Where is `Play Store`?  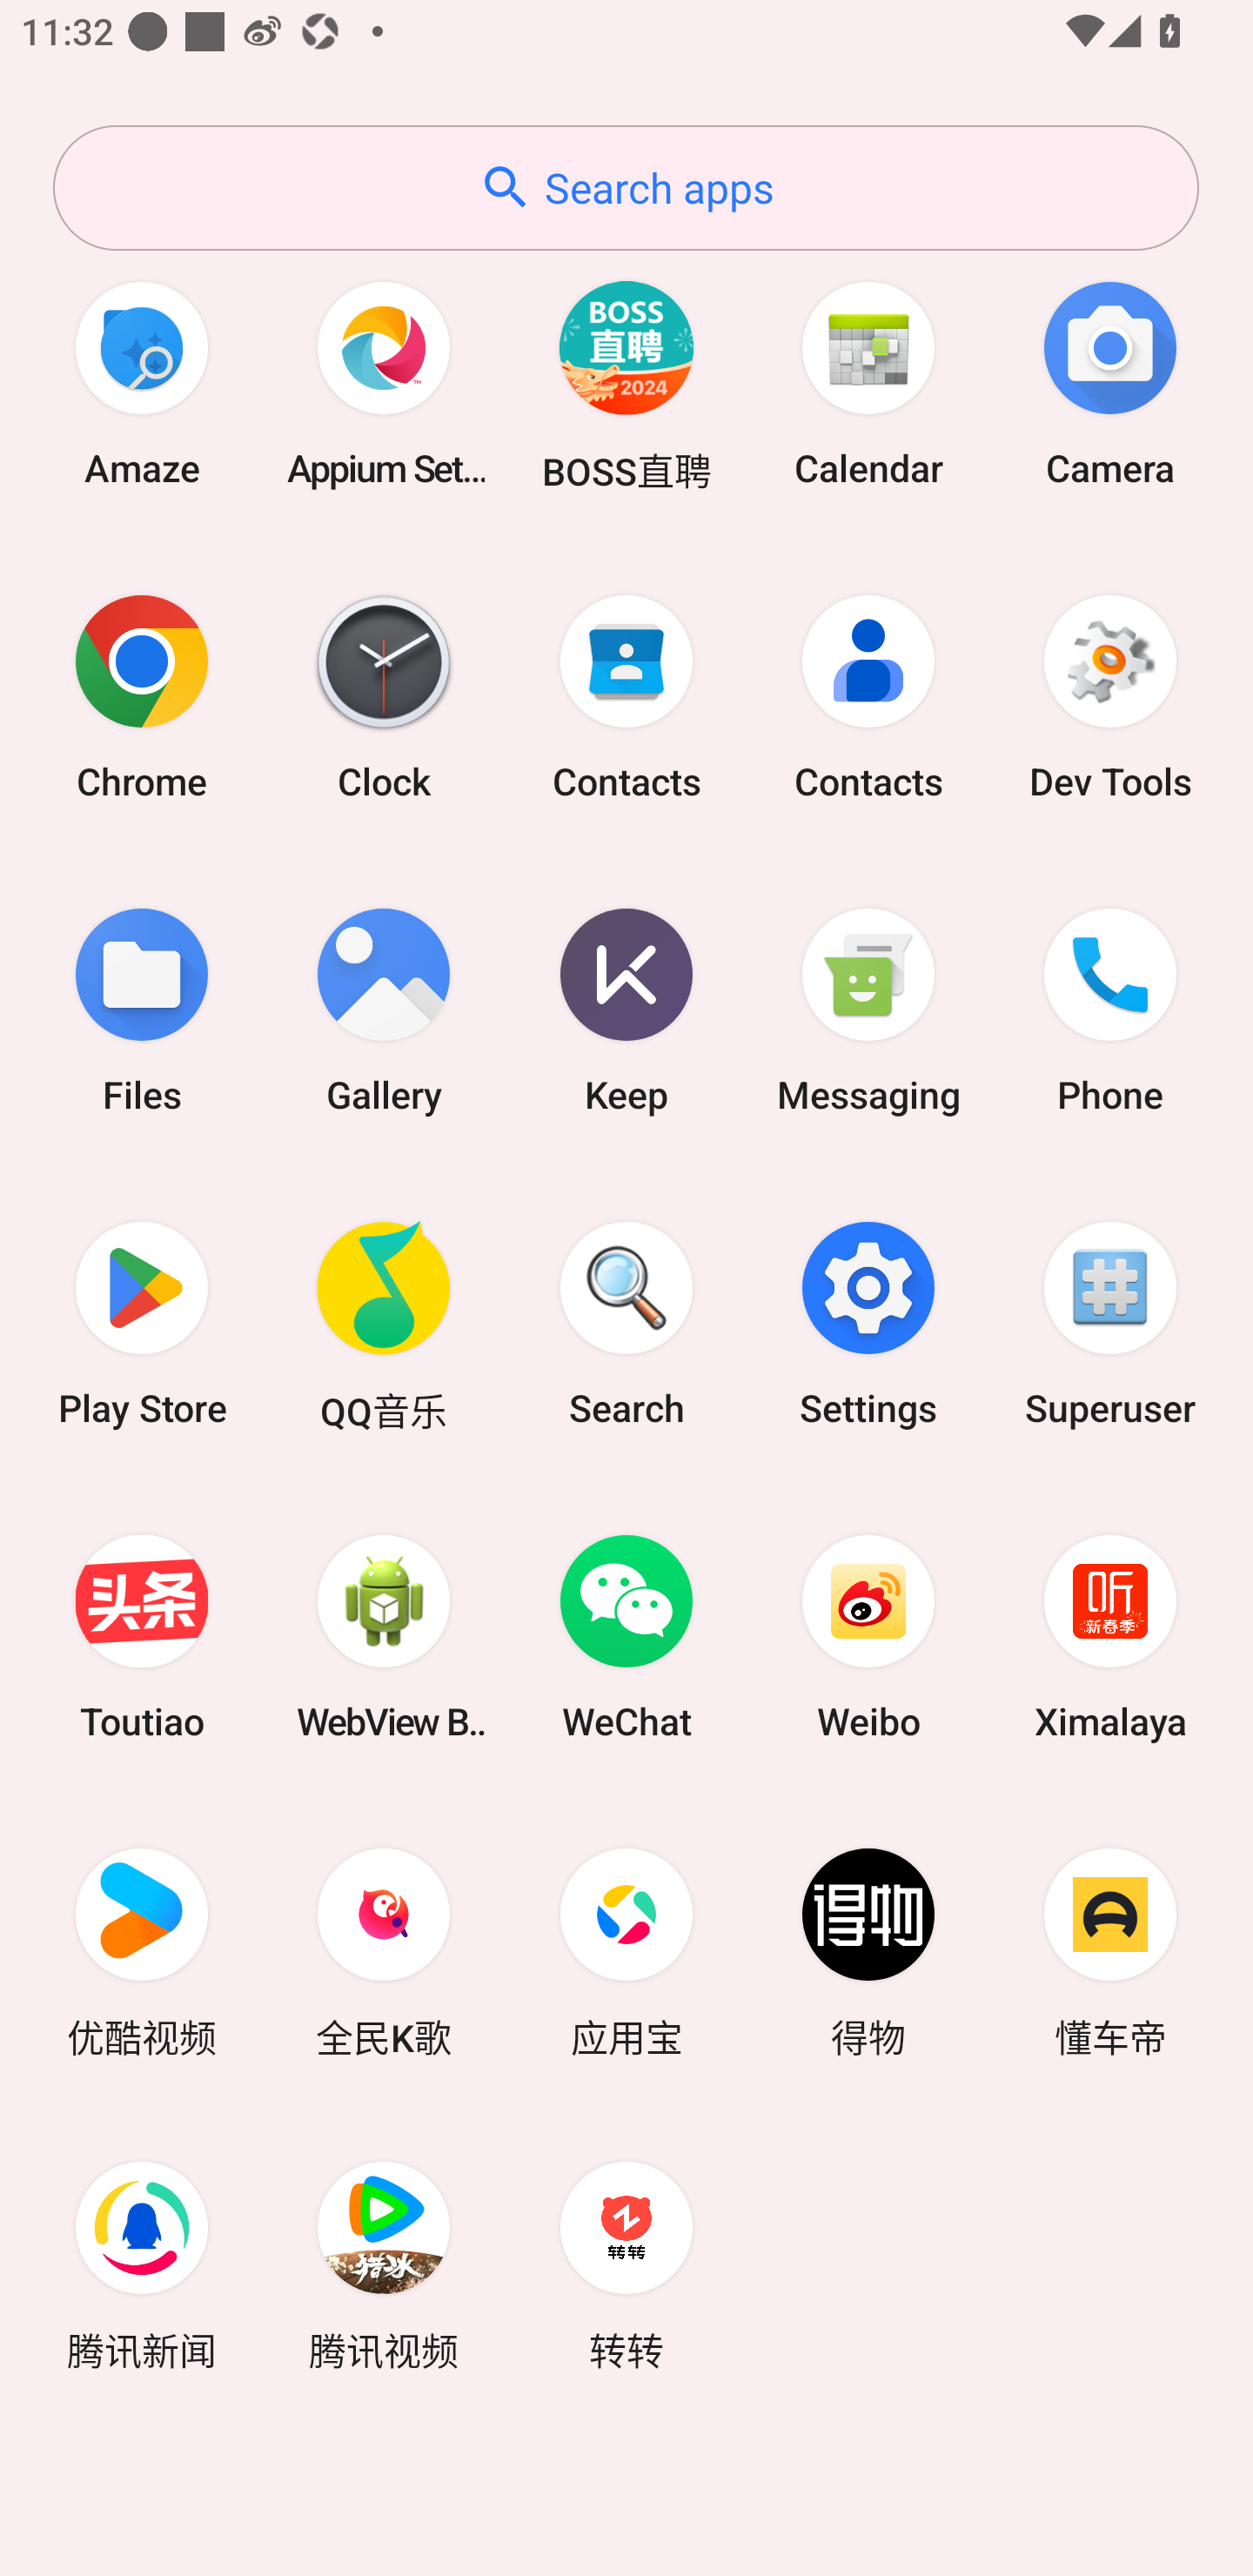
Play Store is located at coordinates (142, 1323).